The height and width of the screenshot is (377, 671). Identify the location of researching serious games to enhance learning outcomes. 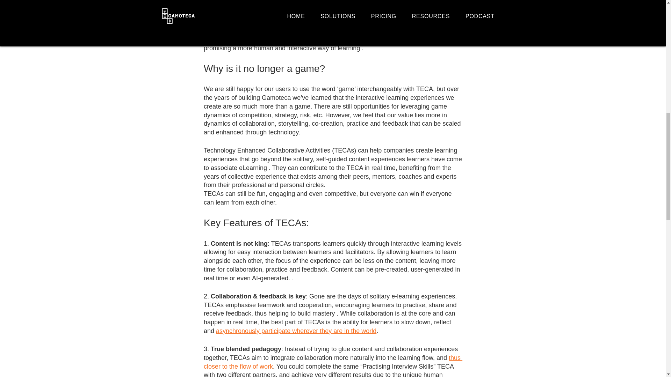
(332, 3).